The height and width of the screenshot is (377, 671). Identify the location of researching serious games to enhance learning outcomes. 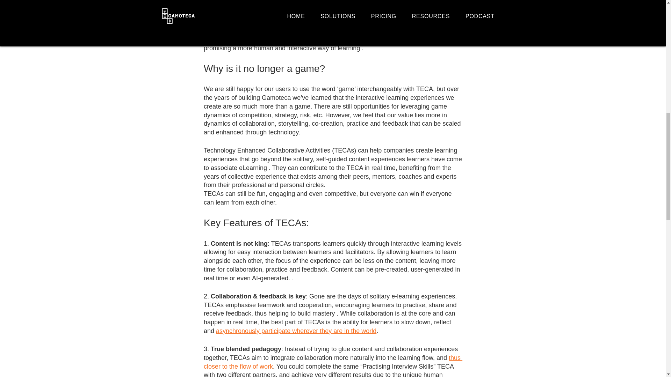
(332, 3).